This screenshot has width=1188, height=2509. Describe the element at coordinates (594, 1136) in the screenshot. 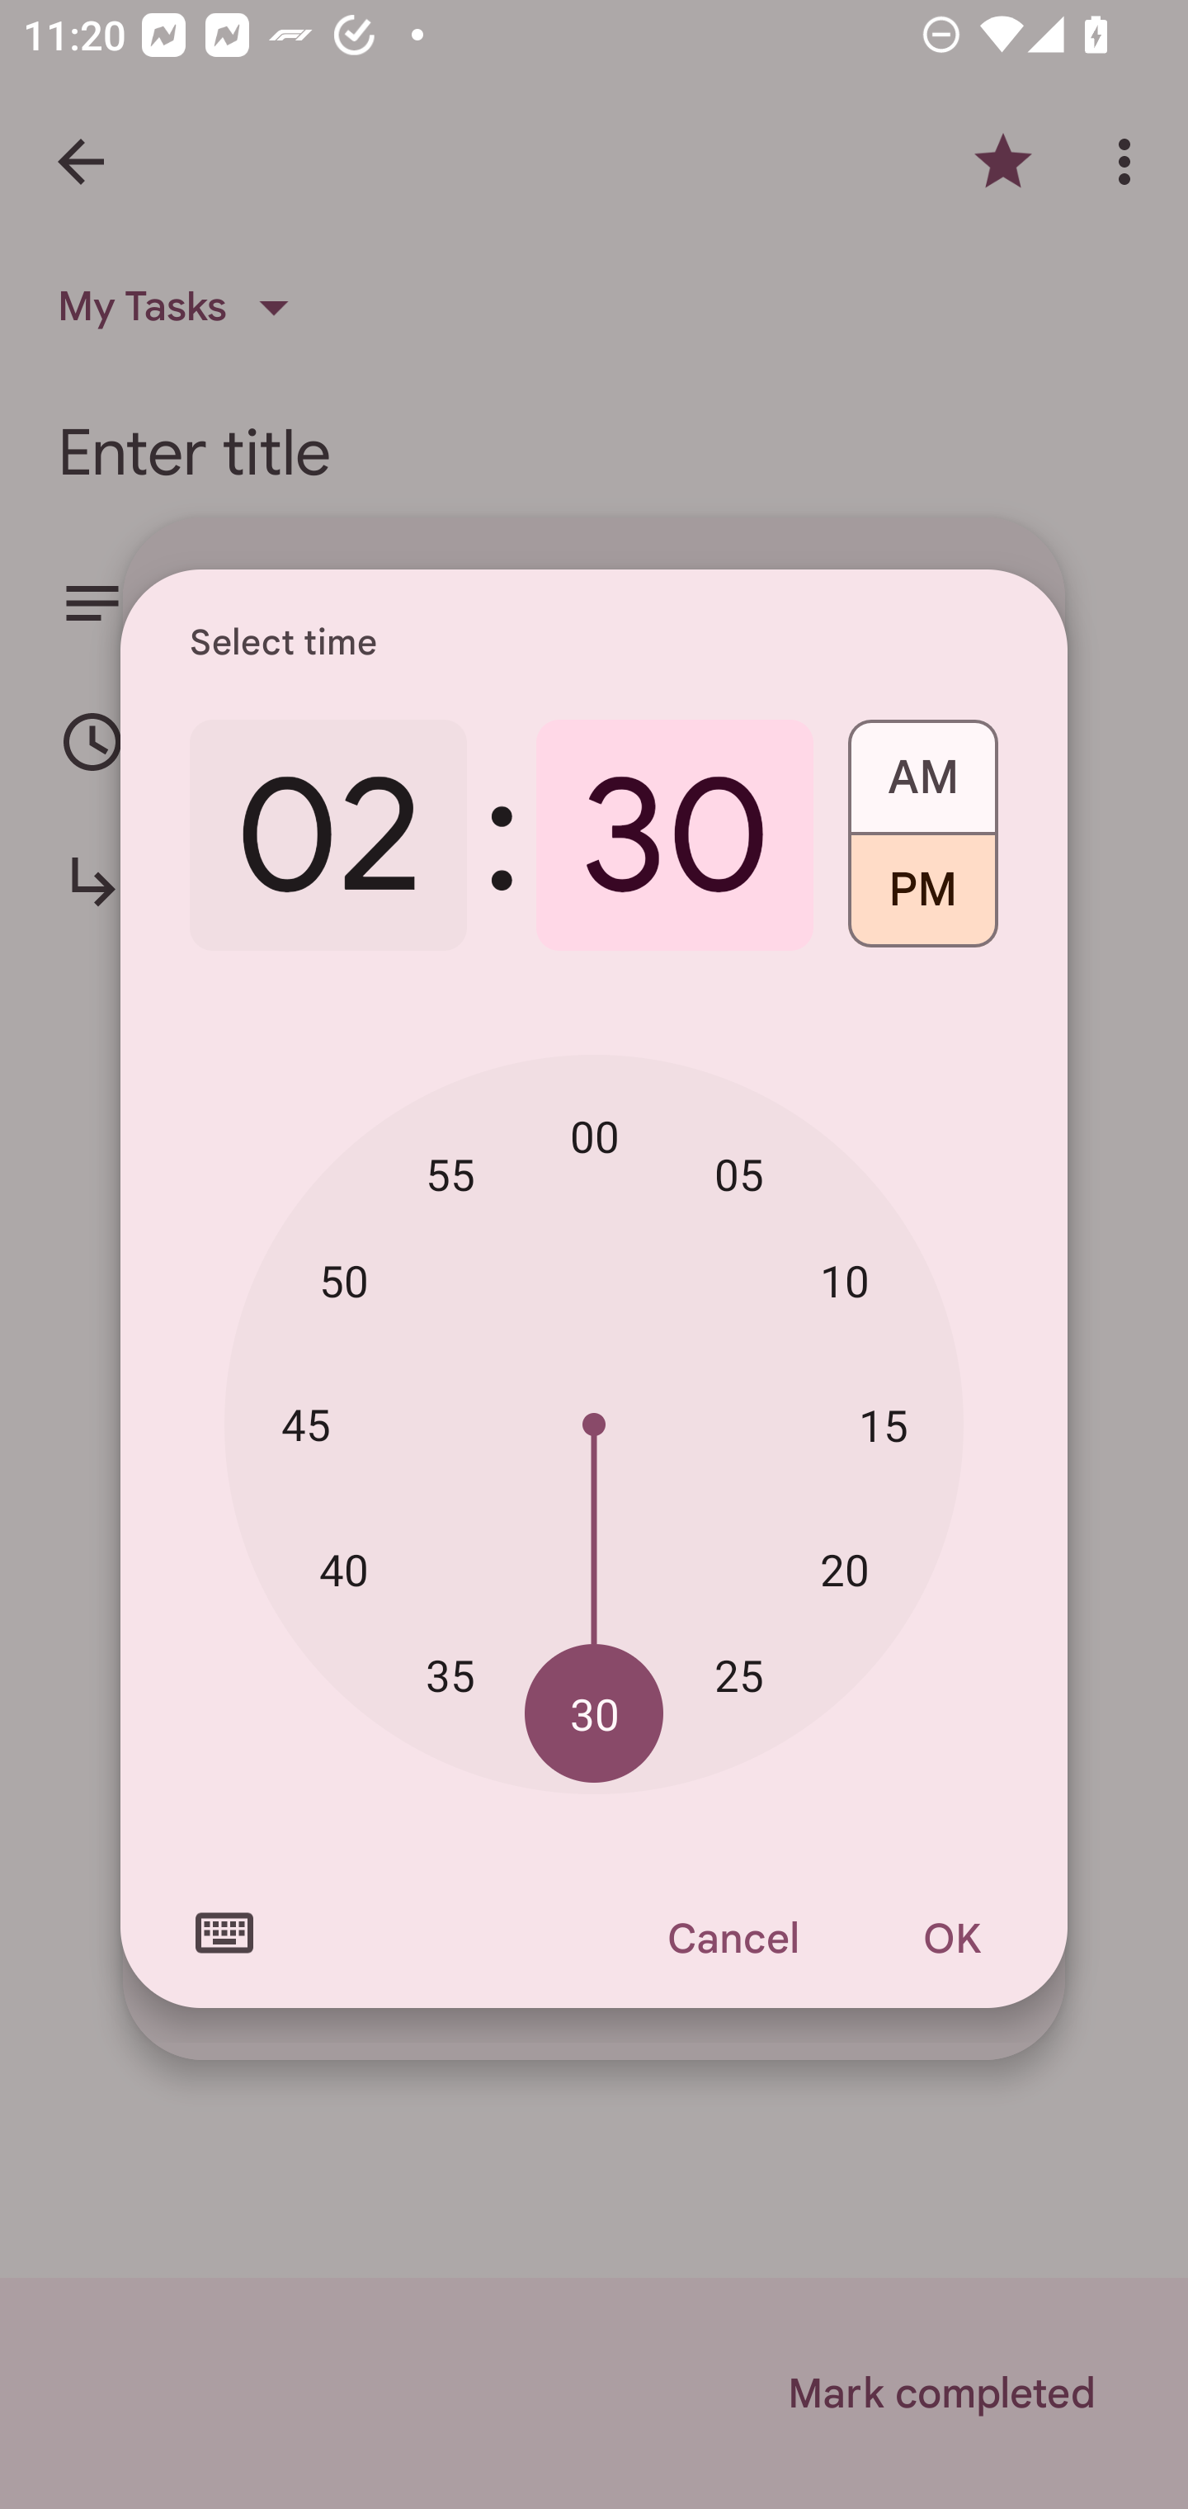

I see `00 00 minutes` at that location.